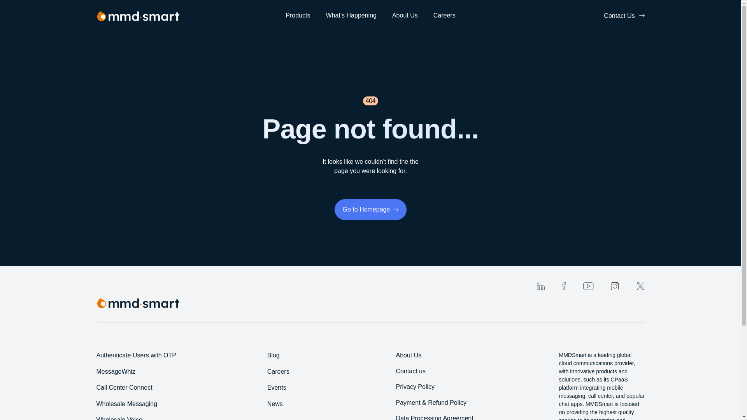  Describe the element at coordinates (279, 372) in the screenshot. I see `Careers` at that location.